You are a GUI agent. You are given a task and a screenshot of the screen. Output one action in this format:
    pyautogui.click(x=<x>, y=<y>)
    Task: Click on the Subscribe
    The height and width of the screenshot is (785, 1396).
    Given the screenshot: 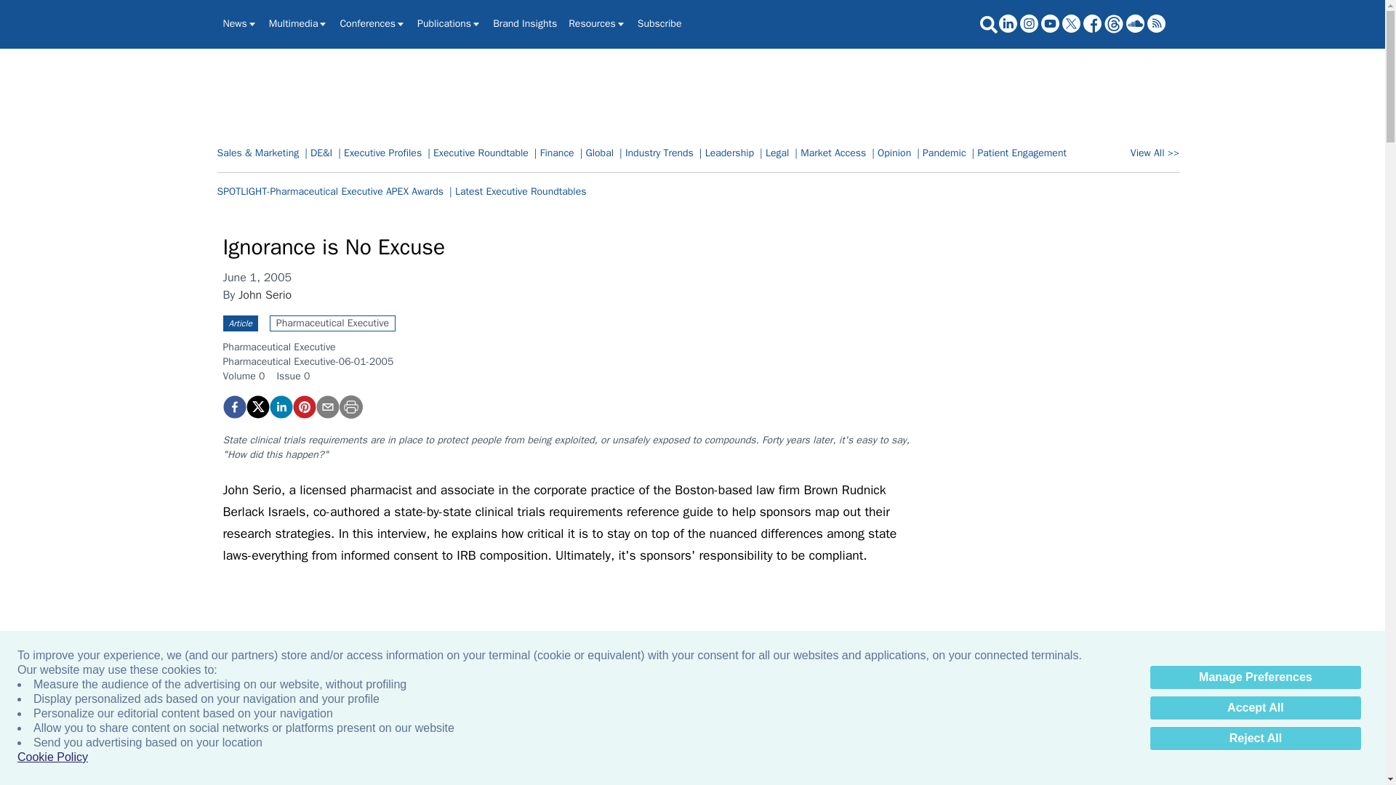 What is the action you would take?
    pyautogui.click(x=660, y=23)
    